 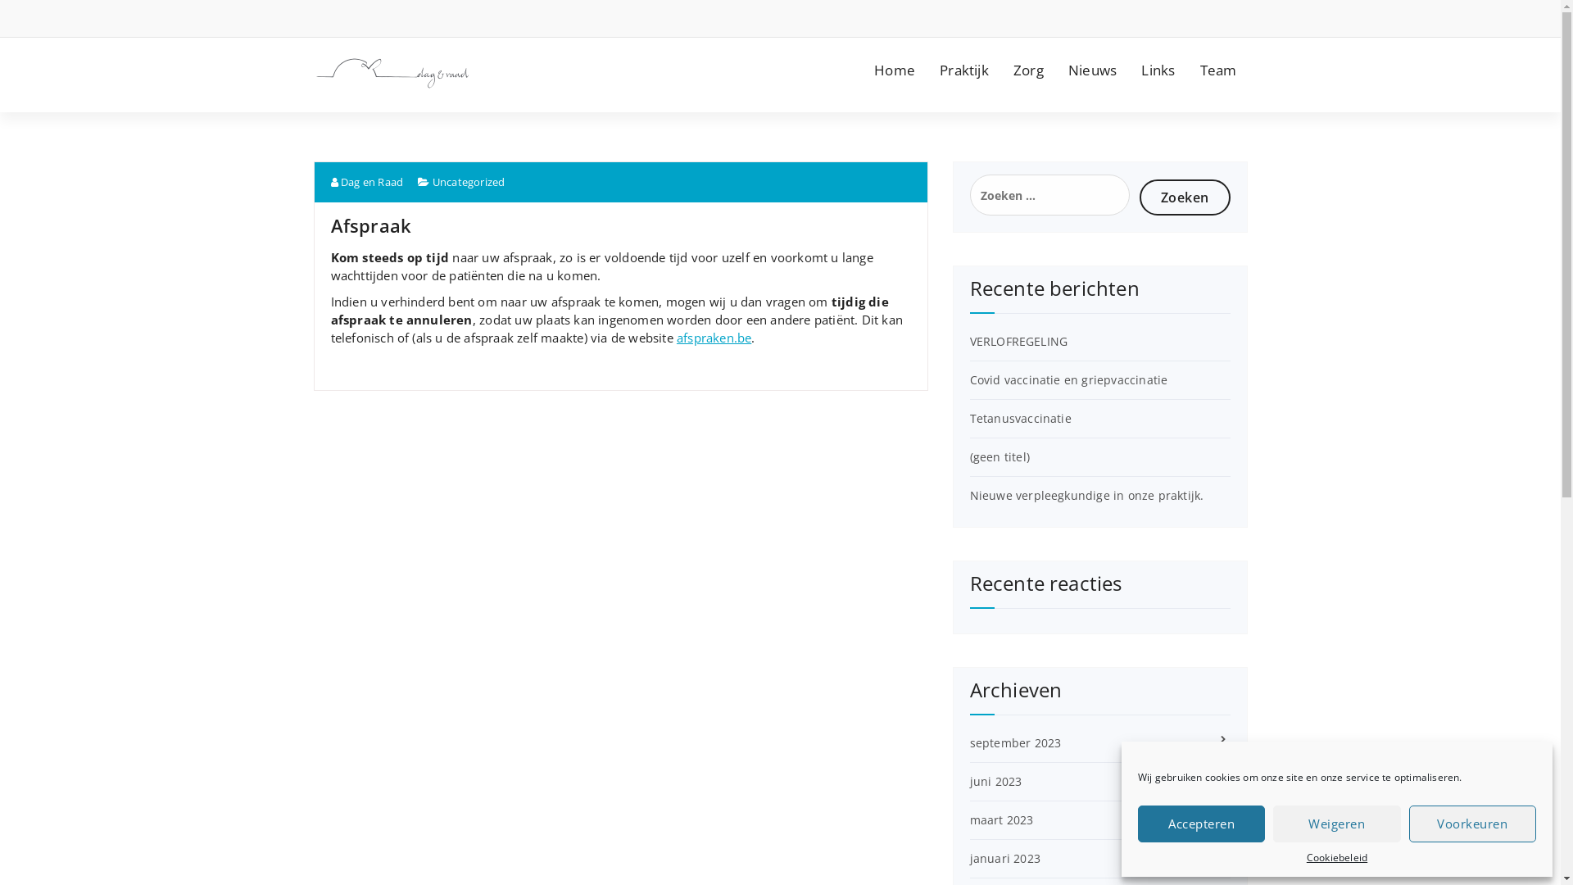 What do you see at coordinates (1021, 418) in the screenshot?
I see `Tetanusvaccinatie` at bounding box center [1021, 418].